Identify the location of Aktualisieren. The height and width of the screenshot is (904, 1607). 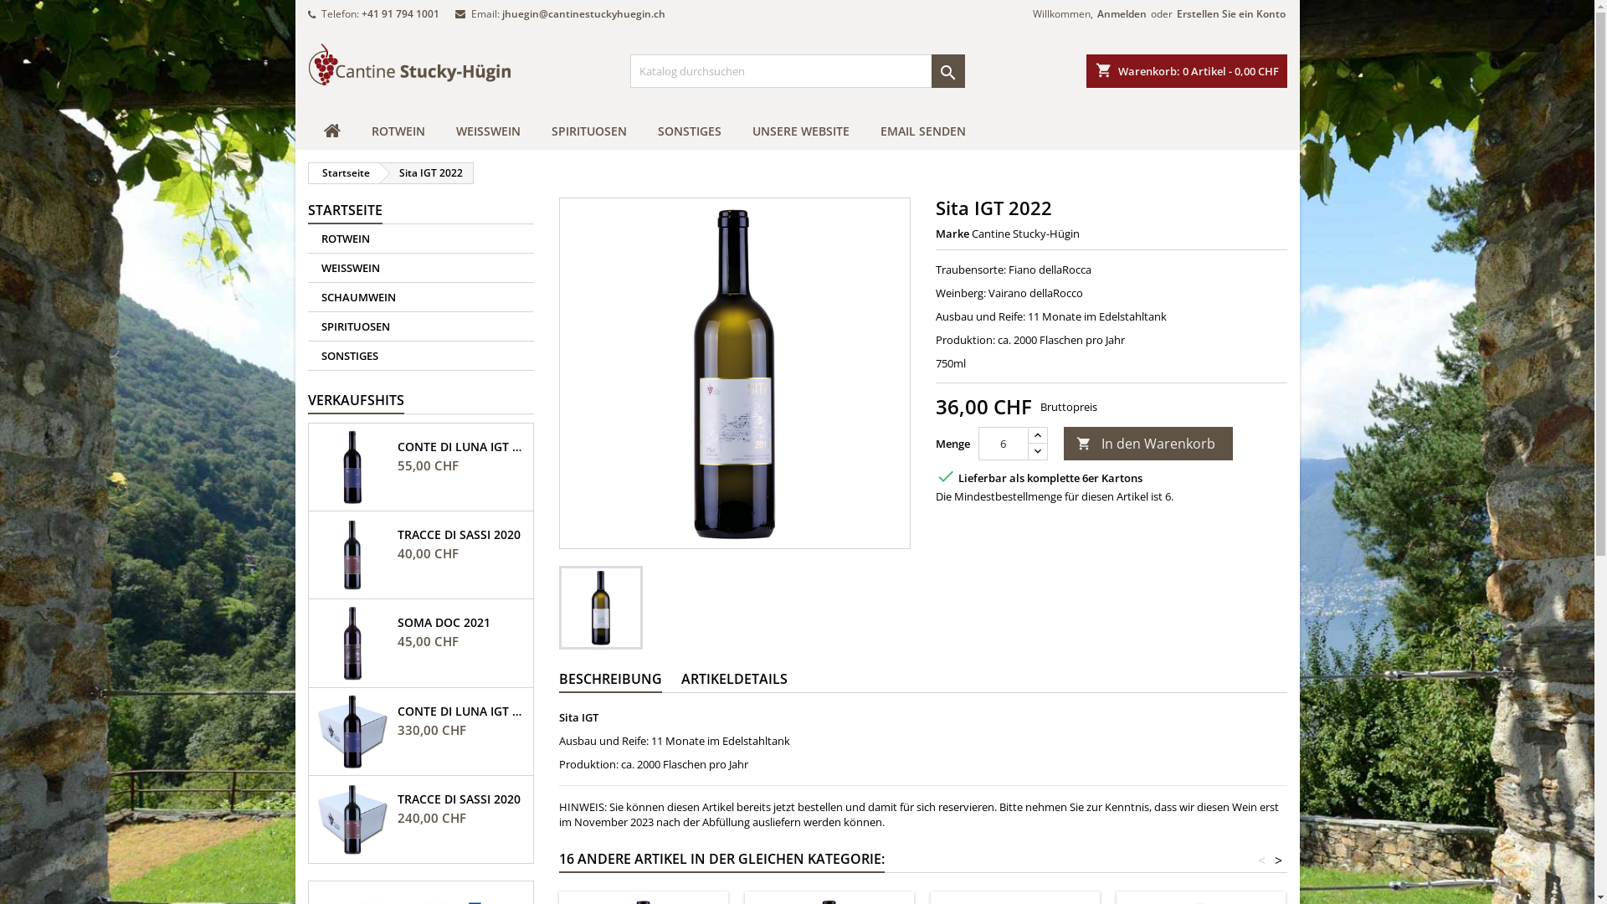
(39, 10).